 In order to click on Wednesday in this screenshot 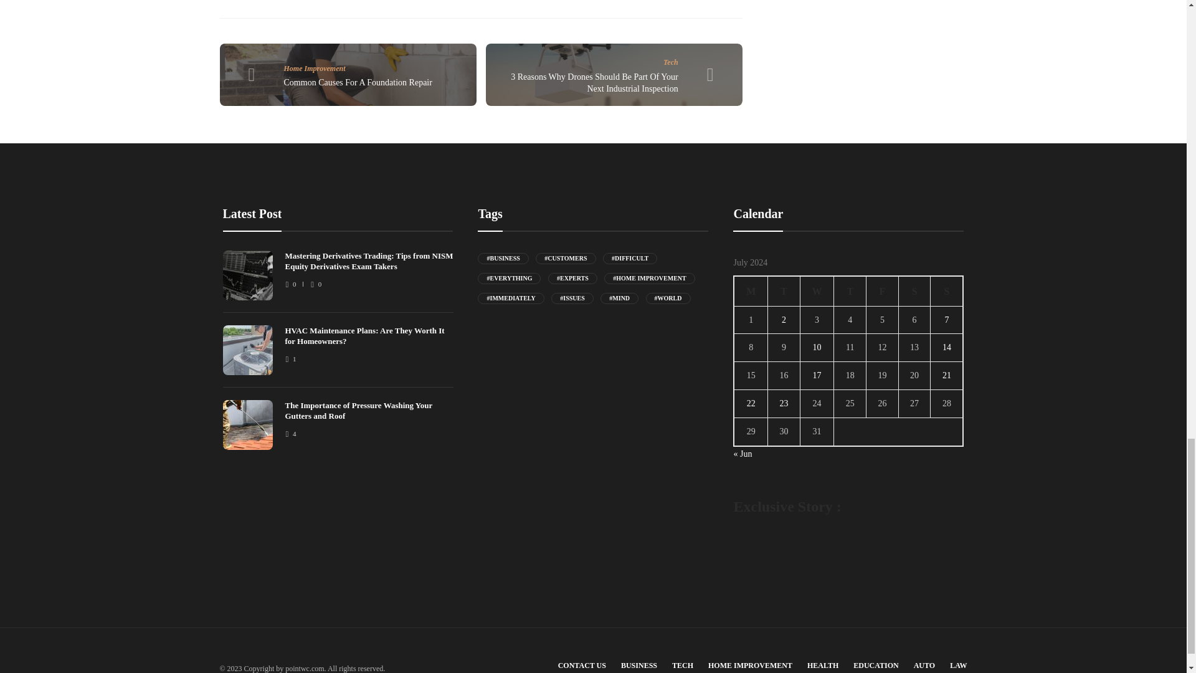, I will do `click(817, 290)`.